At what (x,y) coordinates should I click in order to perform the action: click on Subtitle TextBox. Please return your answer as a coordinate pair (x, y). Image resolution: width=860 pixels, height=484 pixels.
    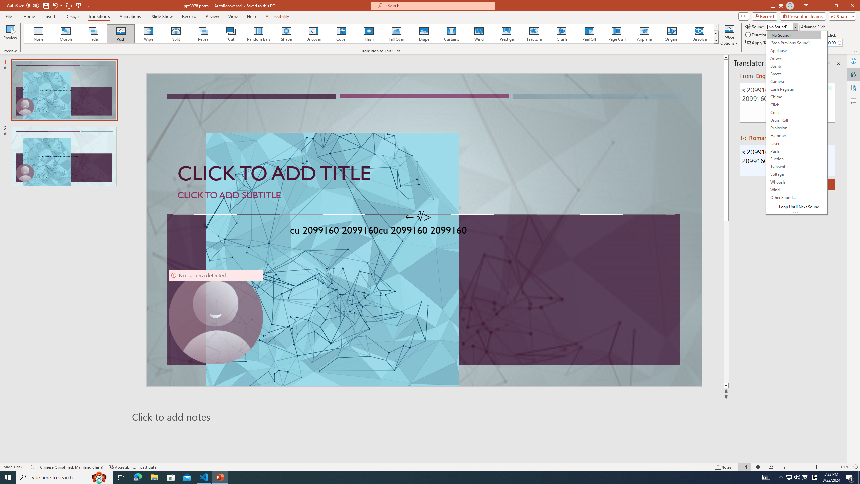
    Looking at the image, I should click on (424, 201).